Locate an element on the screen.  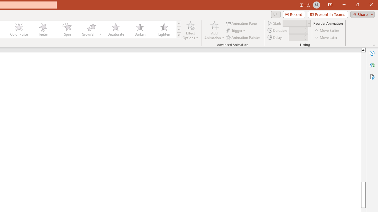
Animation Delay is located at coordinates (296, 37).